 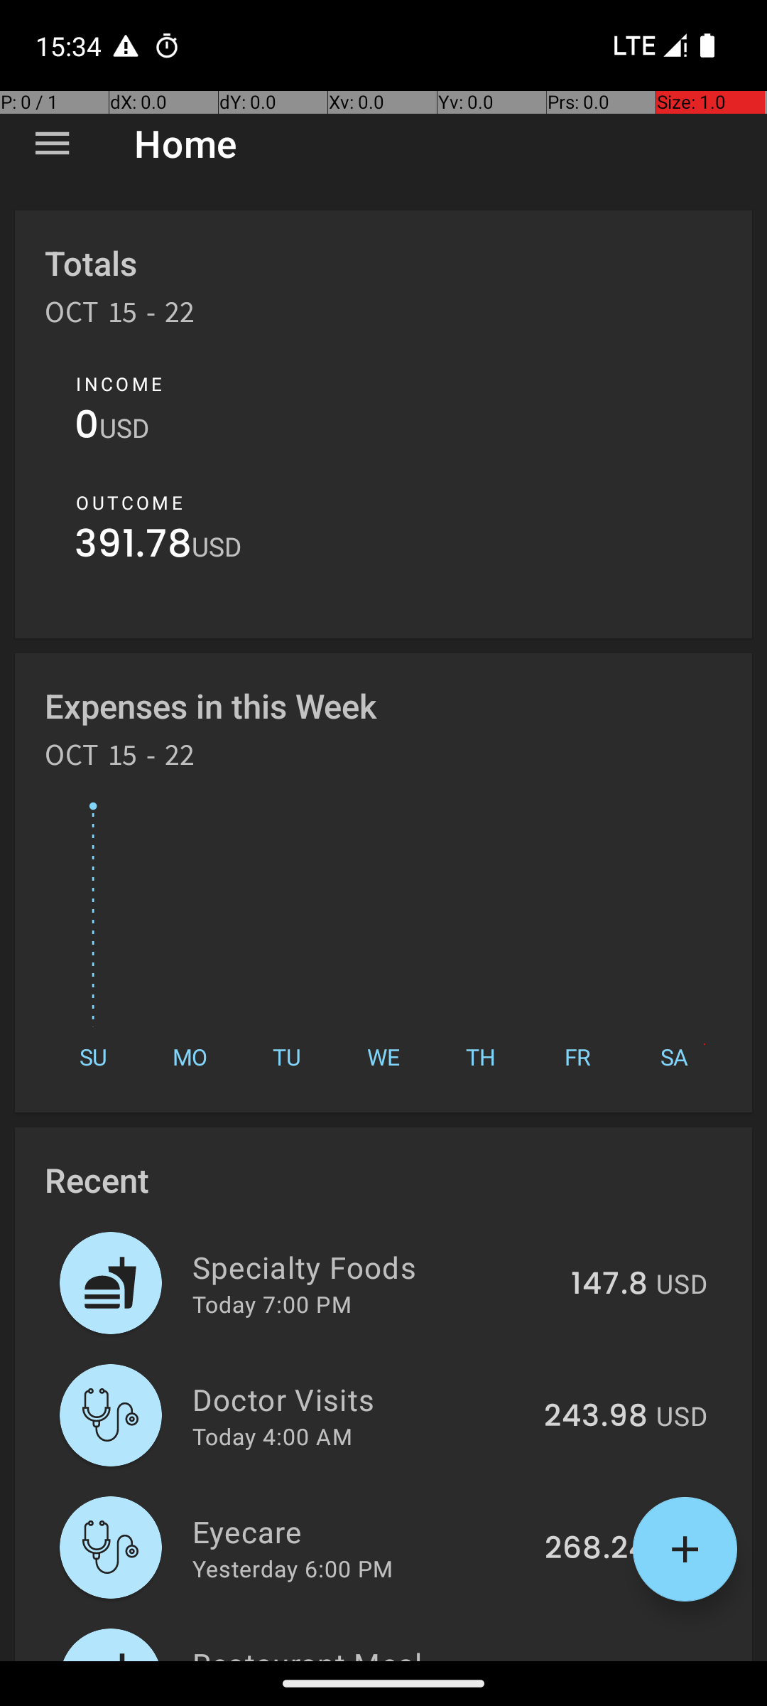 I want to click on Doctor Visits, so click(x=360, y=1399).